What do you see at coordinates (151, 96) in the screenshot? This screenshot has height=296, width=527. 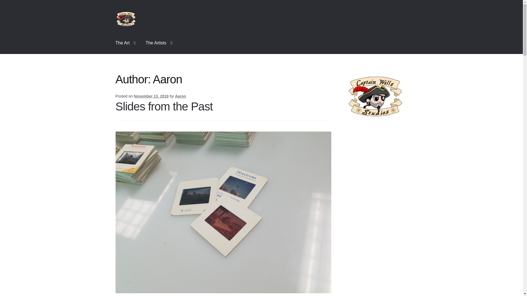 I see `November 13, 2019` at bounding box center [151, 96].